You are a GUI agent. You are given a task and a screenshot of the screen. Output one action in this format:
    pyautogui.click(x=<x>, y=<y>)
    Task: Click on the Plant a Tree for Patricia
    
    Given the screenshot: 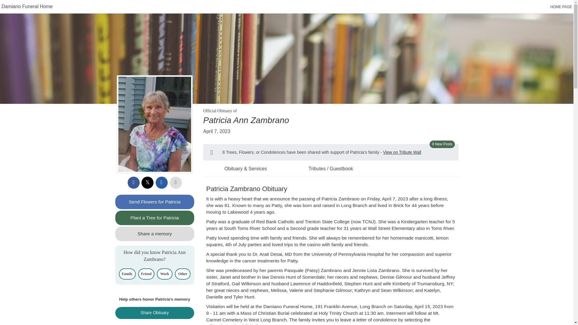 What is the action you would take?
    pyautogui.click(x=155, y=218)
    